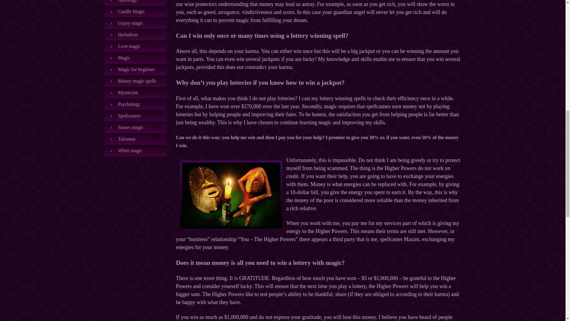  What do you see at coordinates (135, 104) in the screenshot?
I see `Psychology` at bounding box center [135, 104].